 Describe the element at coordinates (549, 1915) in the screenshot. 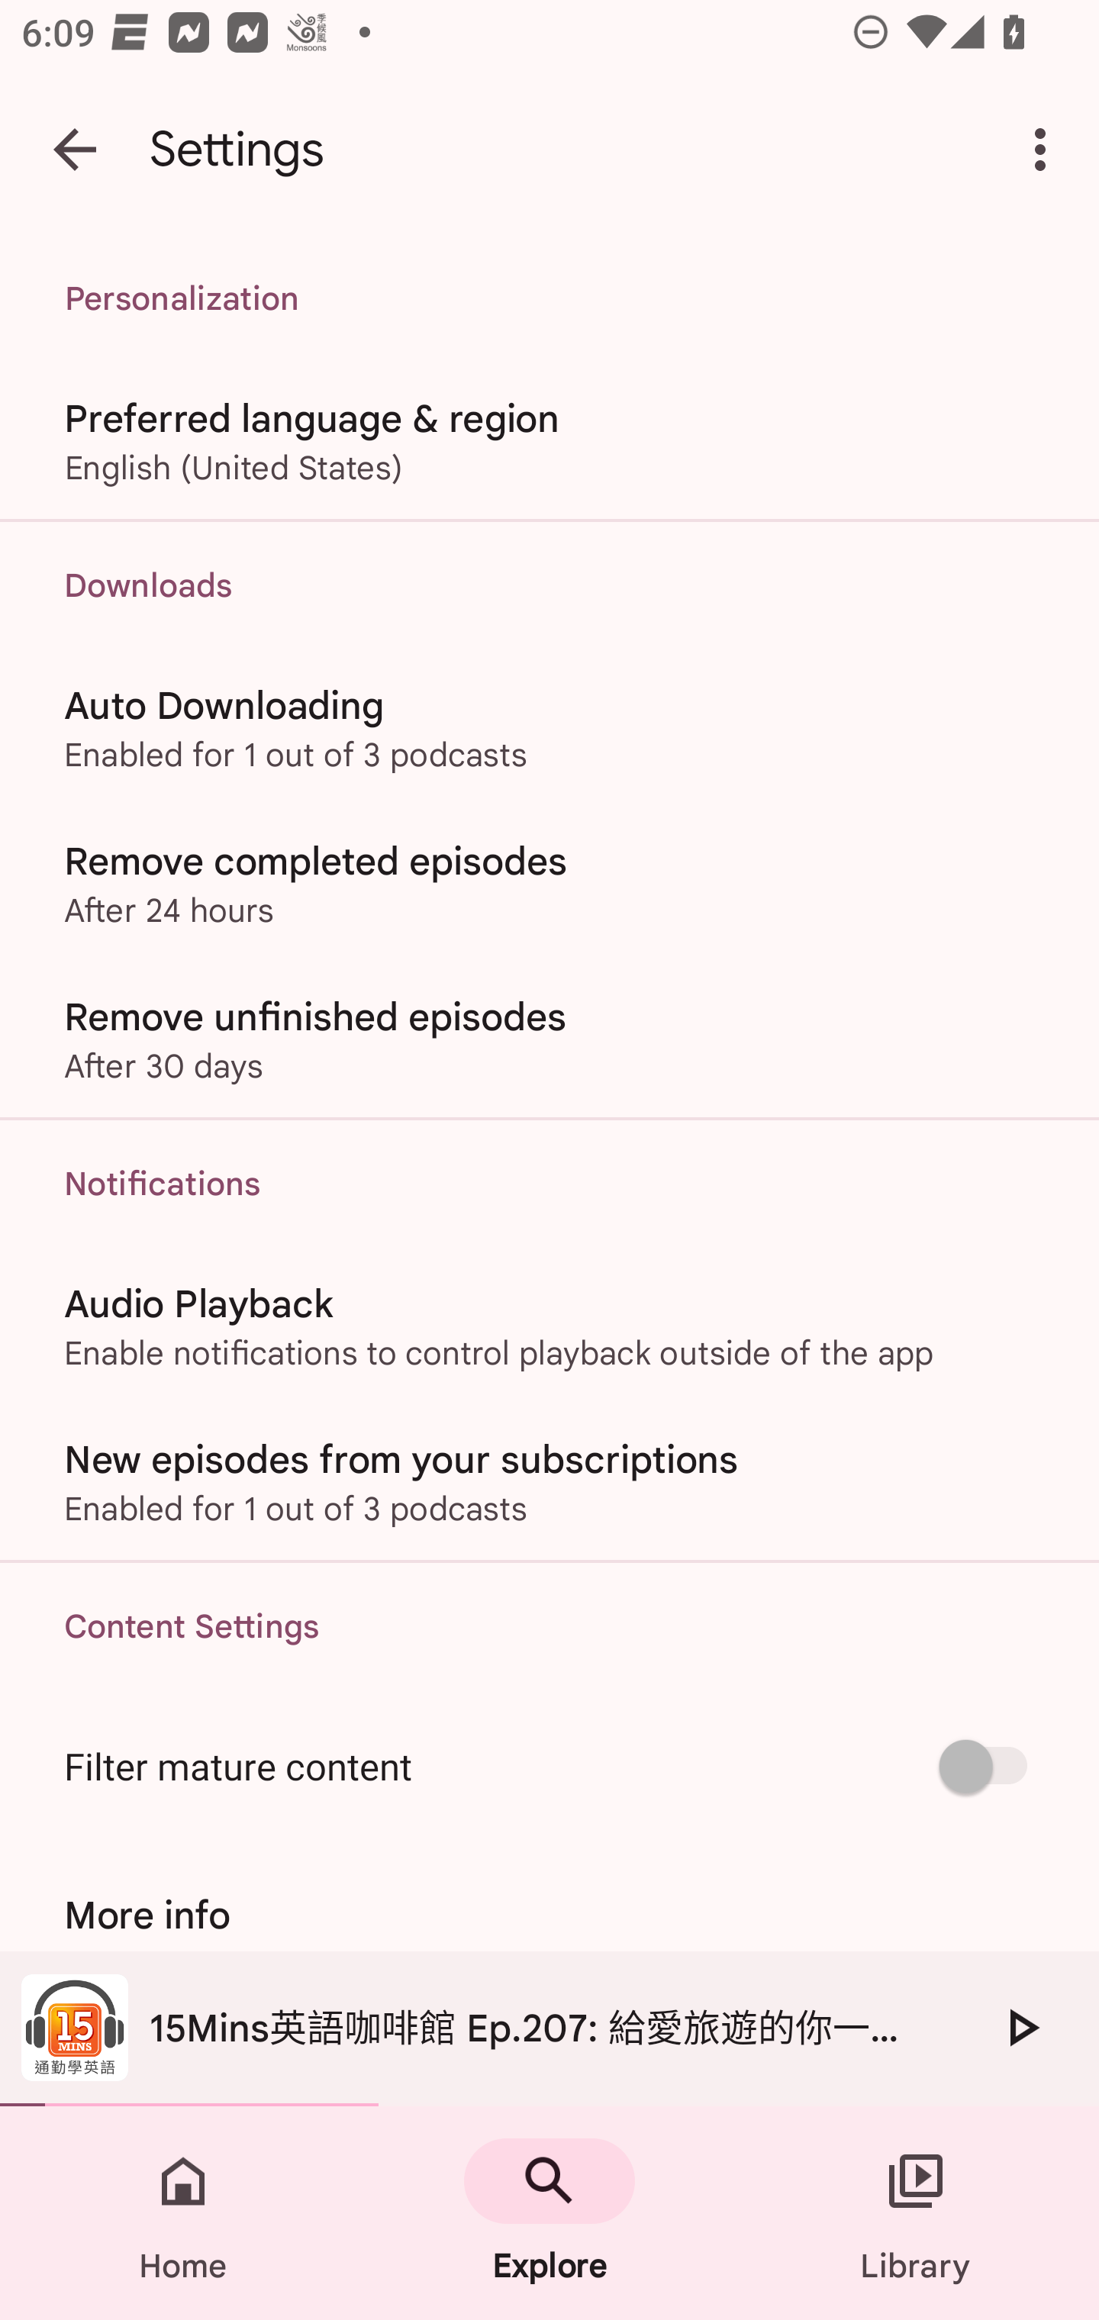

I see `More info` at that location.